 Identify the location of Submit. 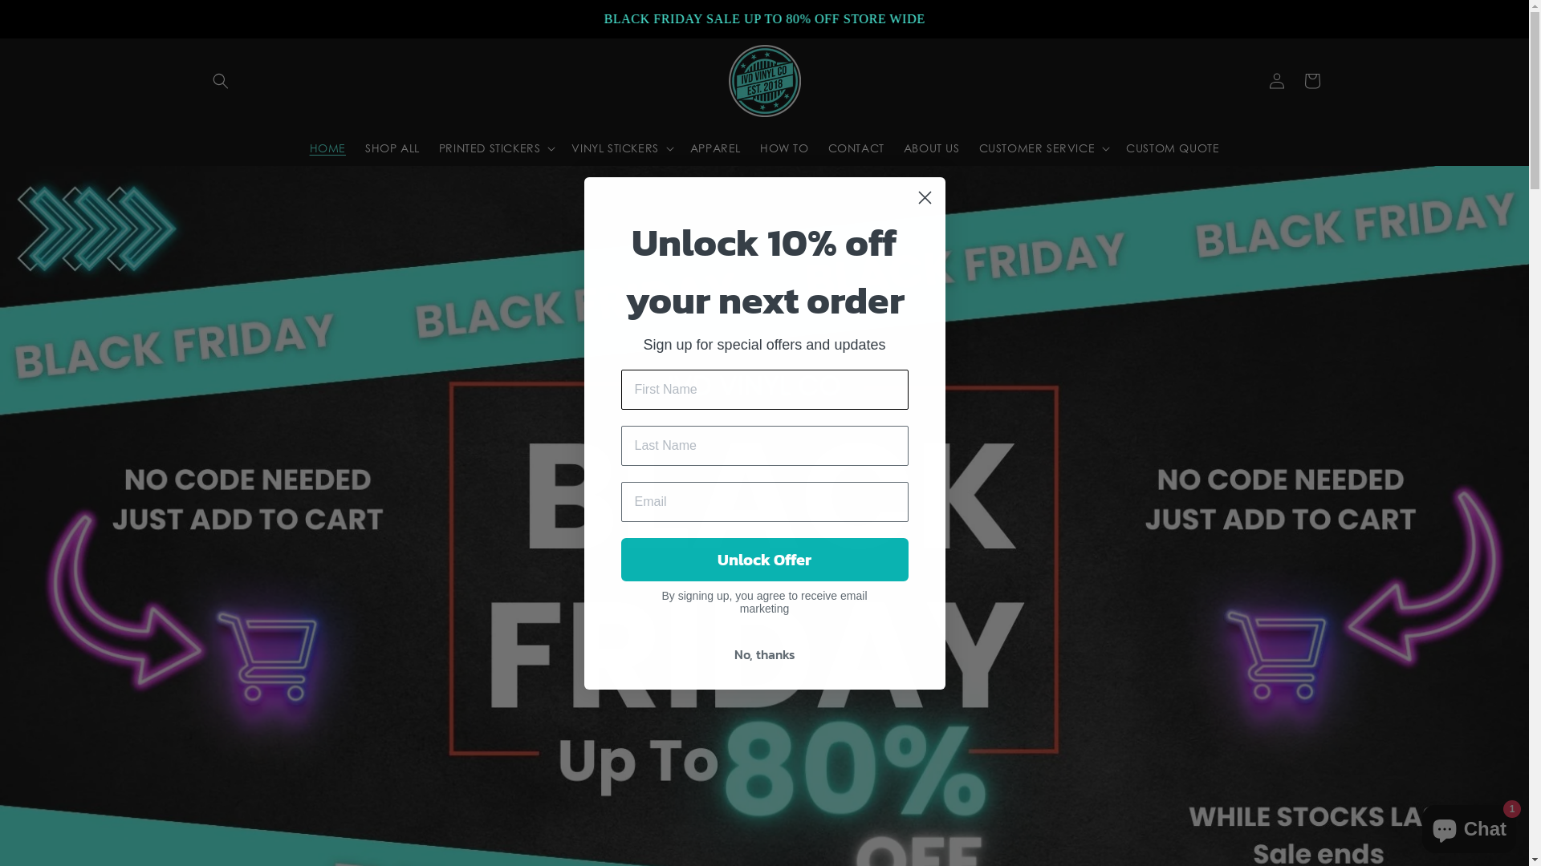
(22, 8).